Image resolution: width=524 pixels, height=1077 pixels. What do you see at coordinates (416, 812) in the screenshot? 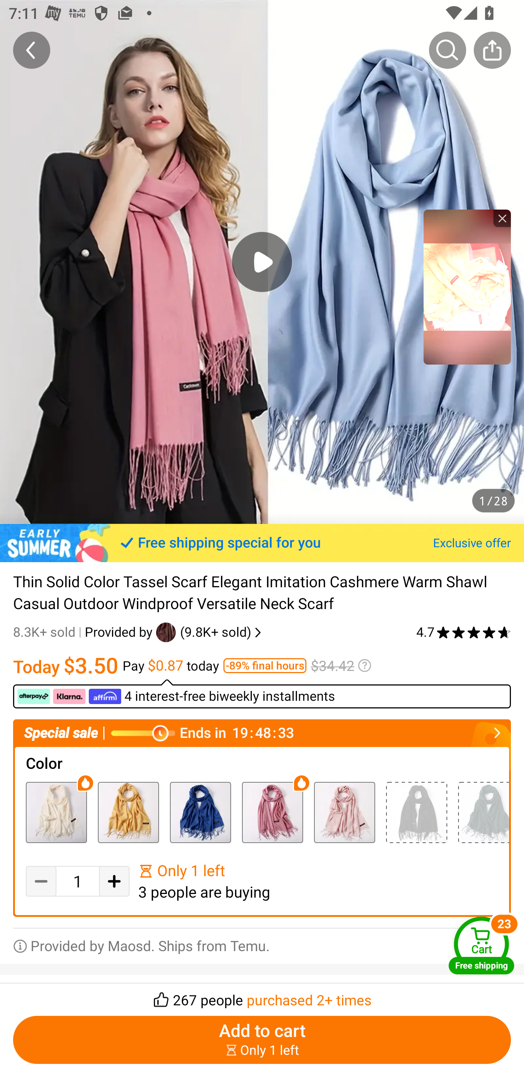
I see `Style1` at bounding box center [416, 812].